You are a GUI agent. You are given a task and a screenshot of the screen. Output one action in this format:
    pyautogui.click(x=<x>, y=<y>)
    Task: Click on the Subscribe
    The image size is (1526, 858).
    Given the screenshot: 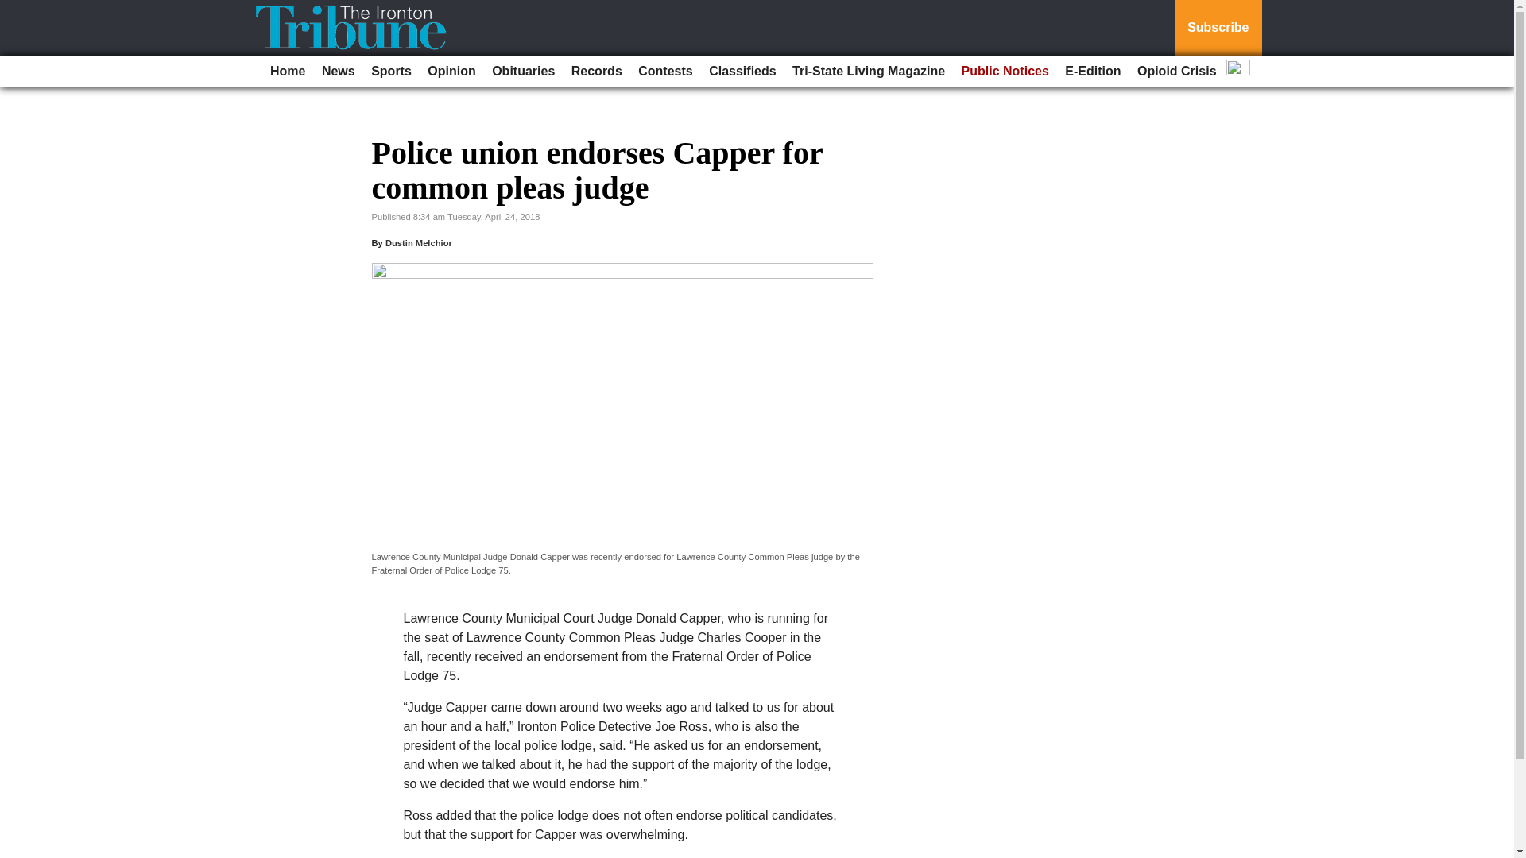 What is the action you would take?
    pyautogui.click(x=1218, y=28)
    